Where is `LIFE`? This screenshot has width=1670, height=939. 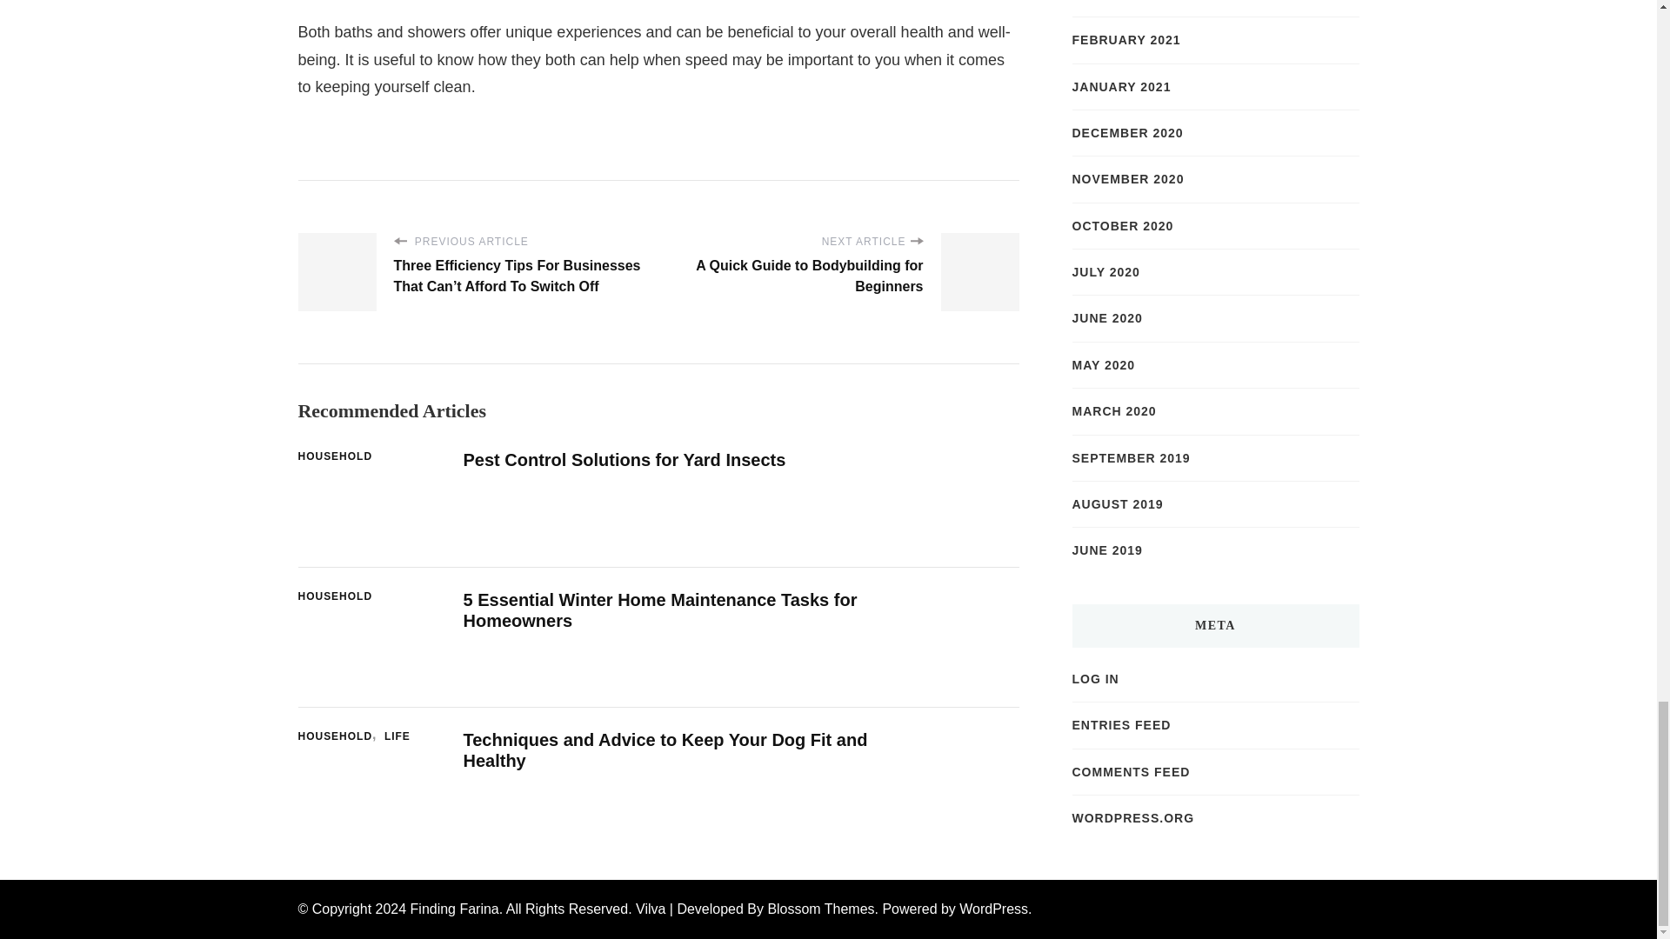 LIFE is located at coordinates (397, 737).